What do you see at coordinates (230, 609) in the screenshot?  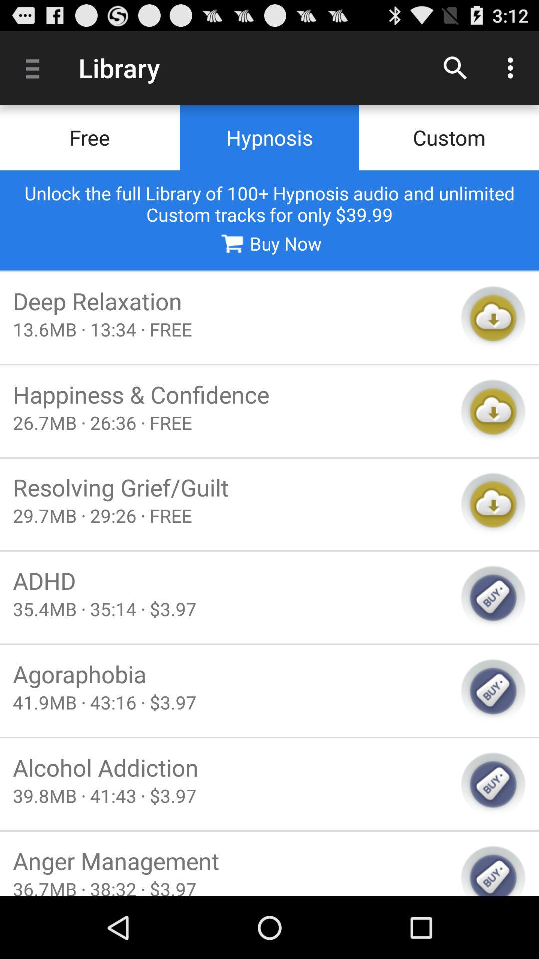 I see `turn off the item above the agoraphobia icon` at bounding box center [230, 609].